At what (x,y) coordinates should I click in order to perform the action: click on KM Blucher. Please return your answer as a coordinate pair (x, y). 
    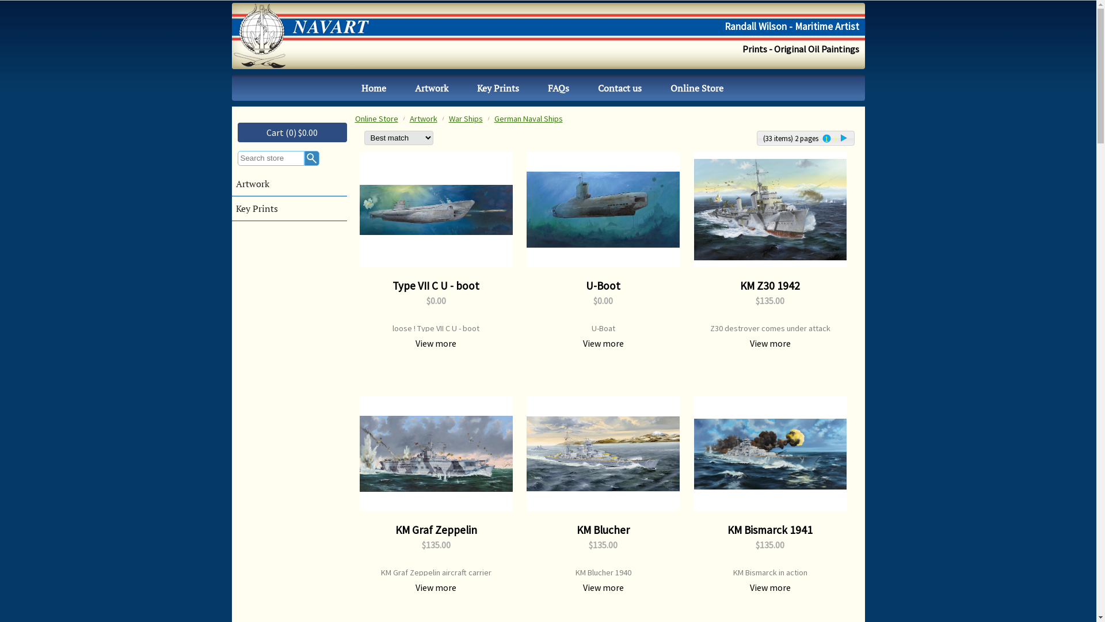
    Looking at the image, I should click on (603, 454).